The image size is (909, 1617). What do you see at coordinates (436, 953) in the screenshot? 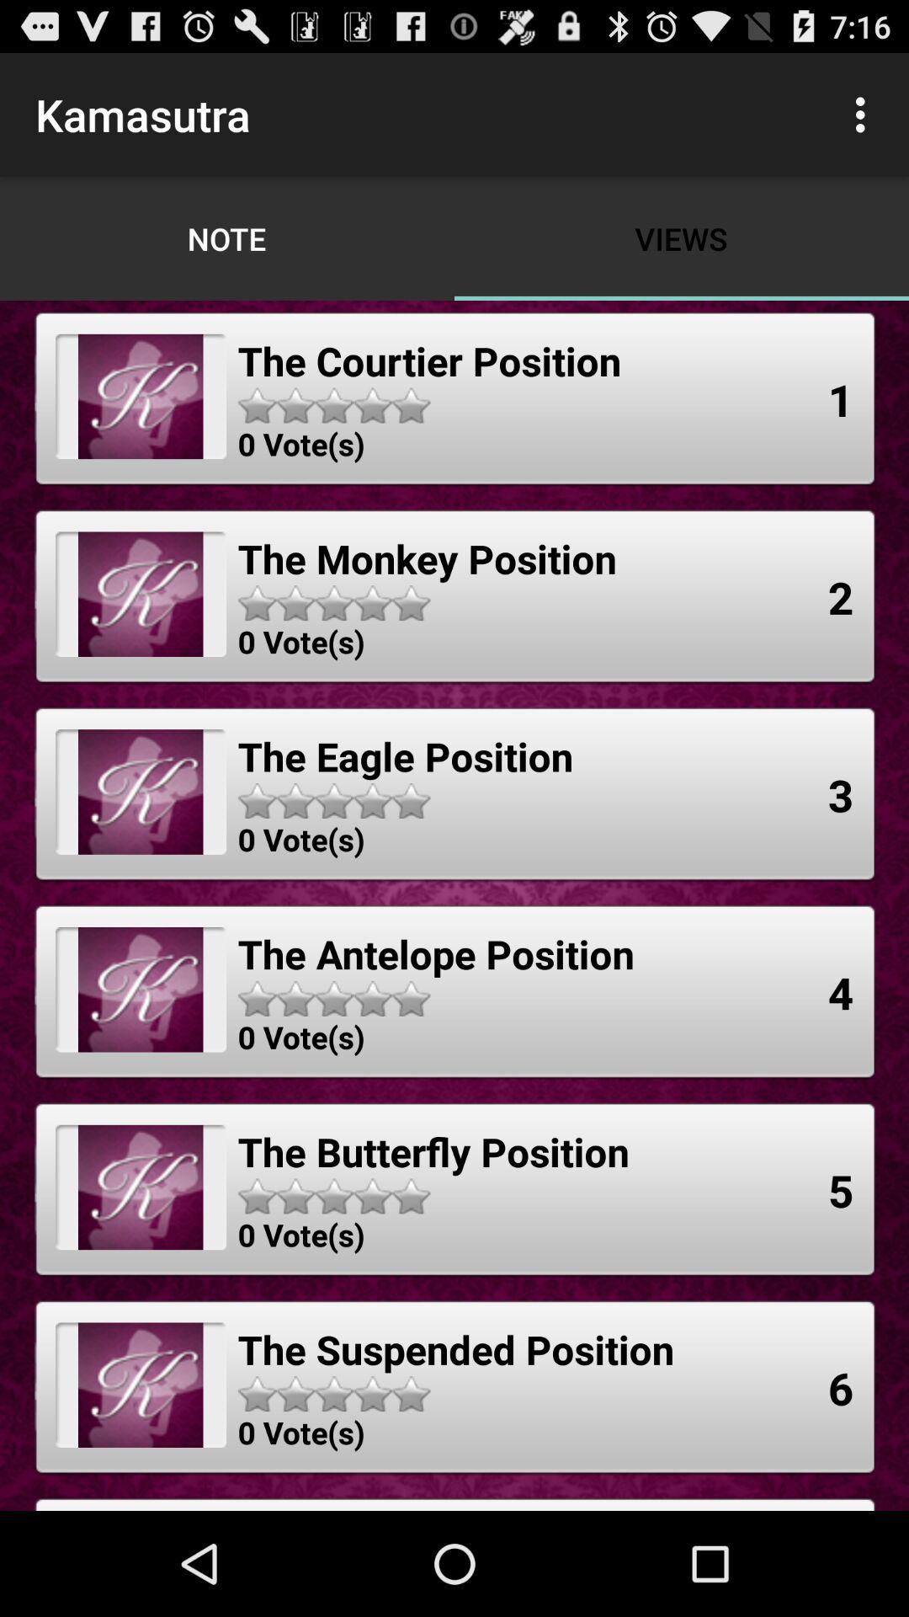
I see `open item below the 0 vote(s) icon` at bounding box center [436, 953].